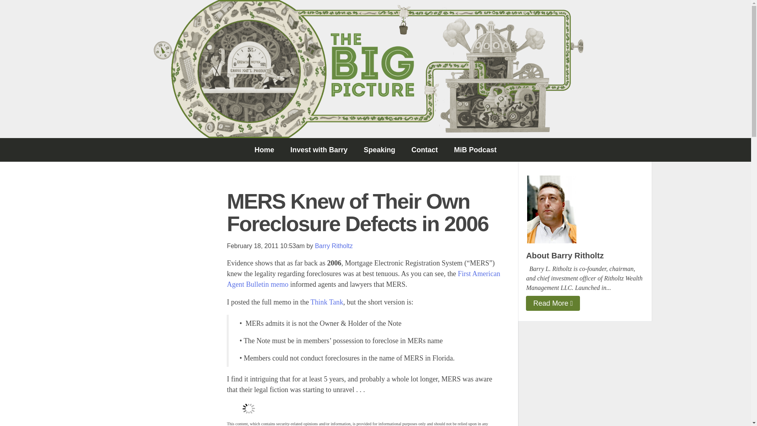  What do you see at coordinates (363, 279) in the screenshot?
I see `First American Agent Bulletin memo` at bounding box center [363, 279].